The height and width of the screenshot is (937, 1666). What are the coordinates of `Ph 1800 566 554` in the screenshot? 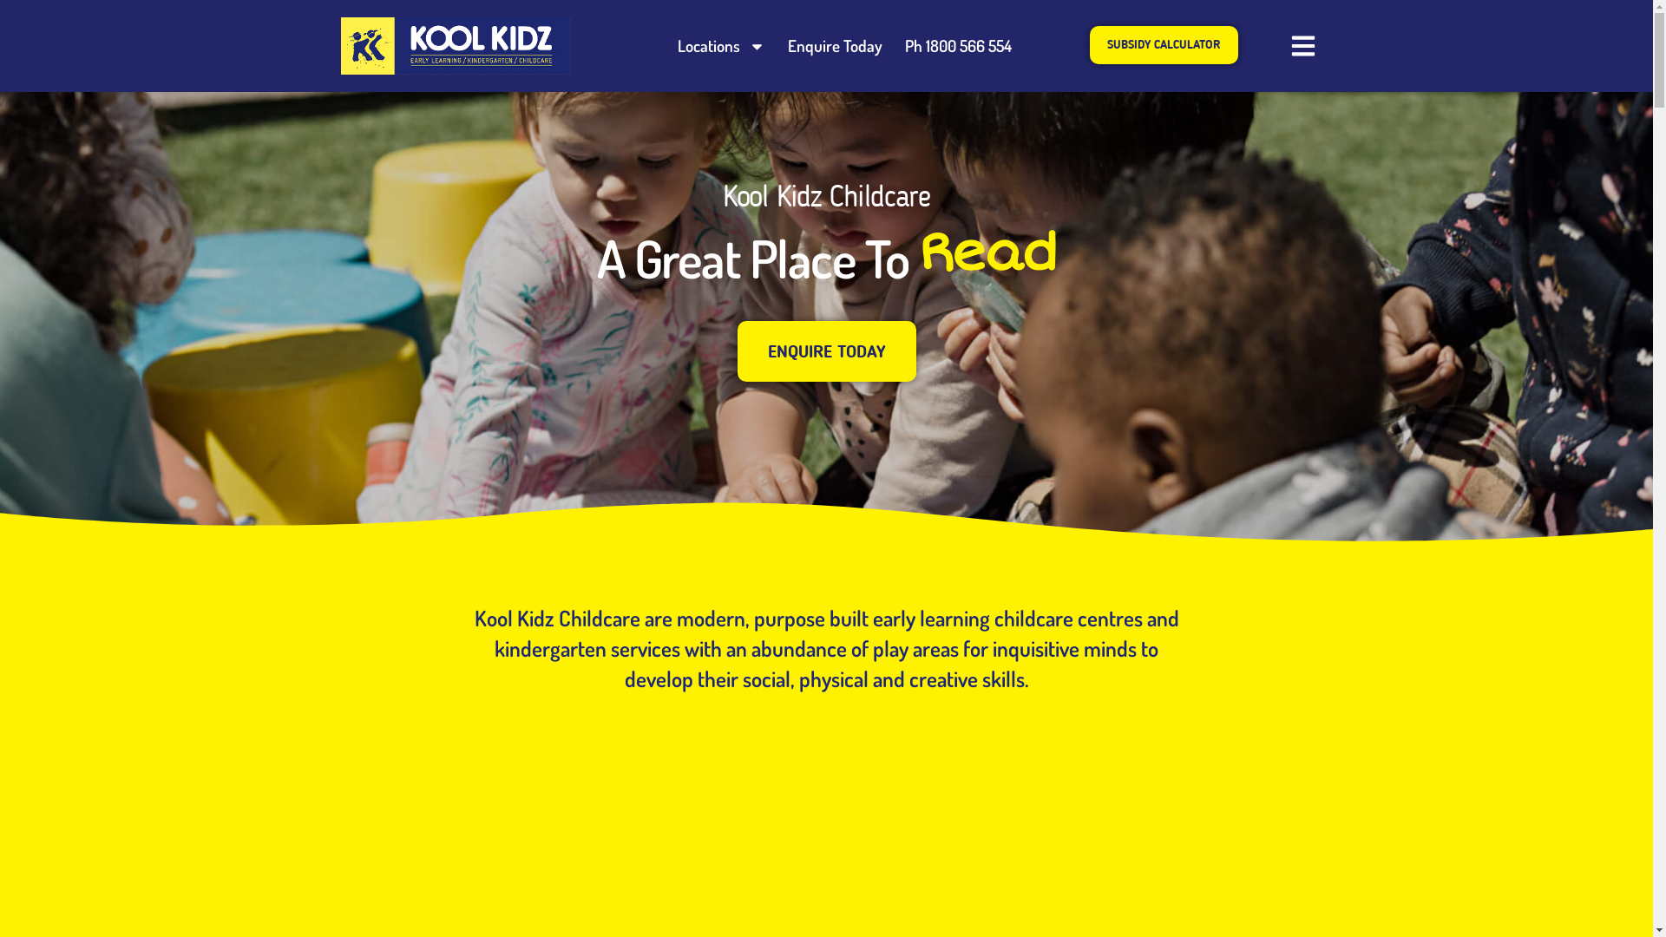 It's located at (958, 46).